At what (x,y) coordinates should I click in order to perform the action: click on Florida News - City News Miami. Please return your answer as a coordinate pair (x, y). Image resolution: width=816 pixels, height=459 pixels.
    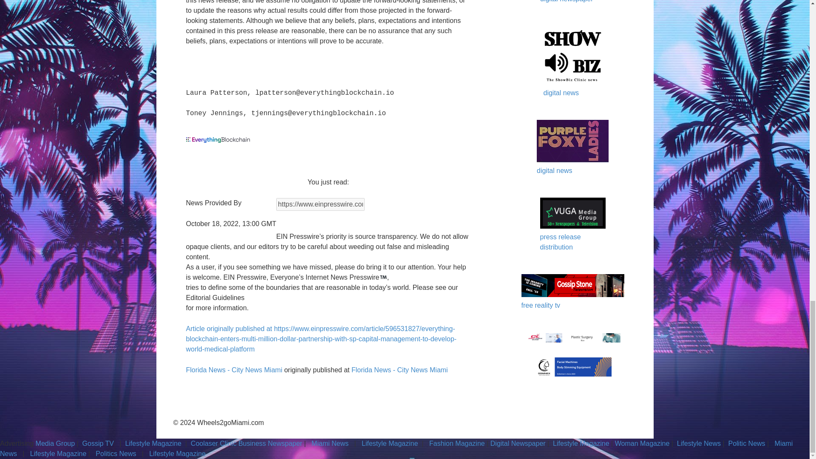
    Looking at the image, I should click on (234, 370).